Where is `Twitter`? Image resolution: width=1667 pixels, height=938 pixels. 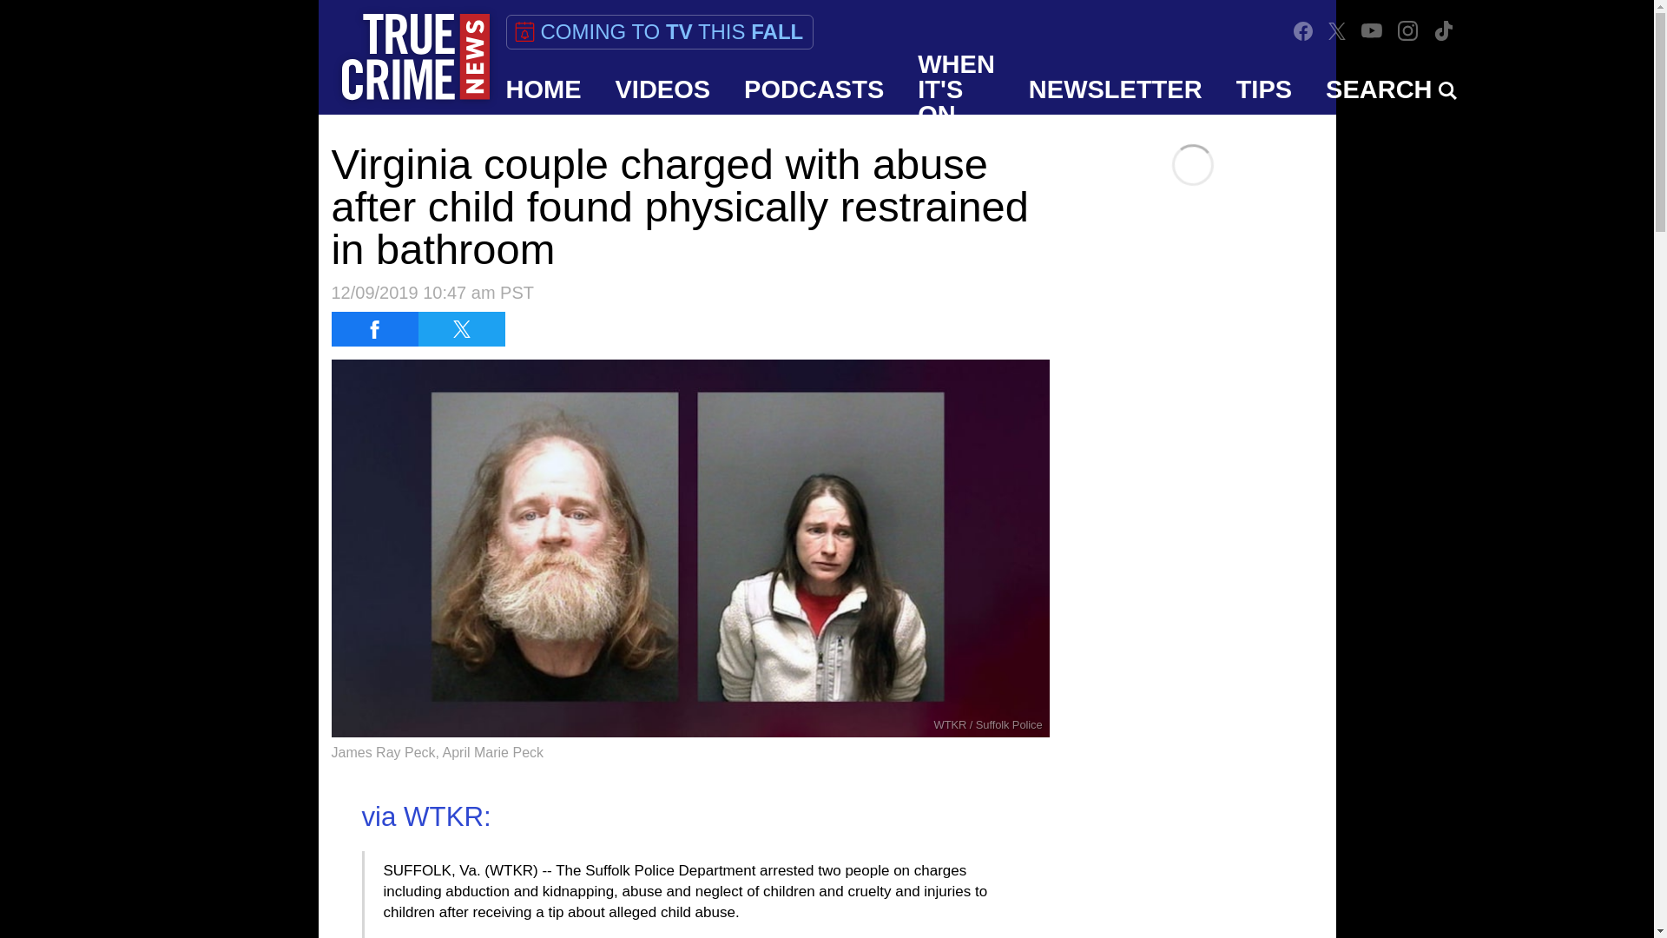
Twitter is located at coordinates (1337, 31).